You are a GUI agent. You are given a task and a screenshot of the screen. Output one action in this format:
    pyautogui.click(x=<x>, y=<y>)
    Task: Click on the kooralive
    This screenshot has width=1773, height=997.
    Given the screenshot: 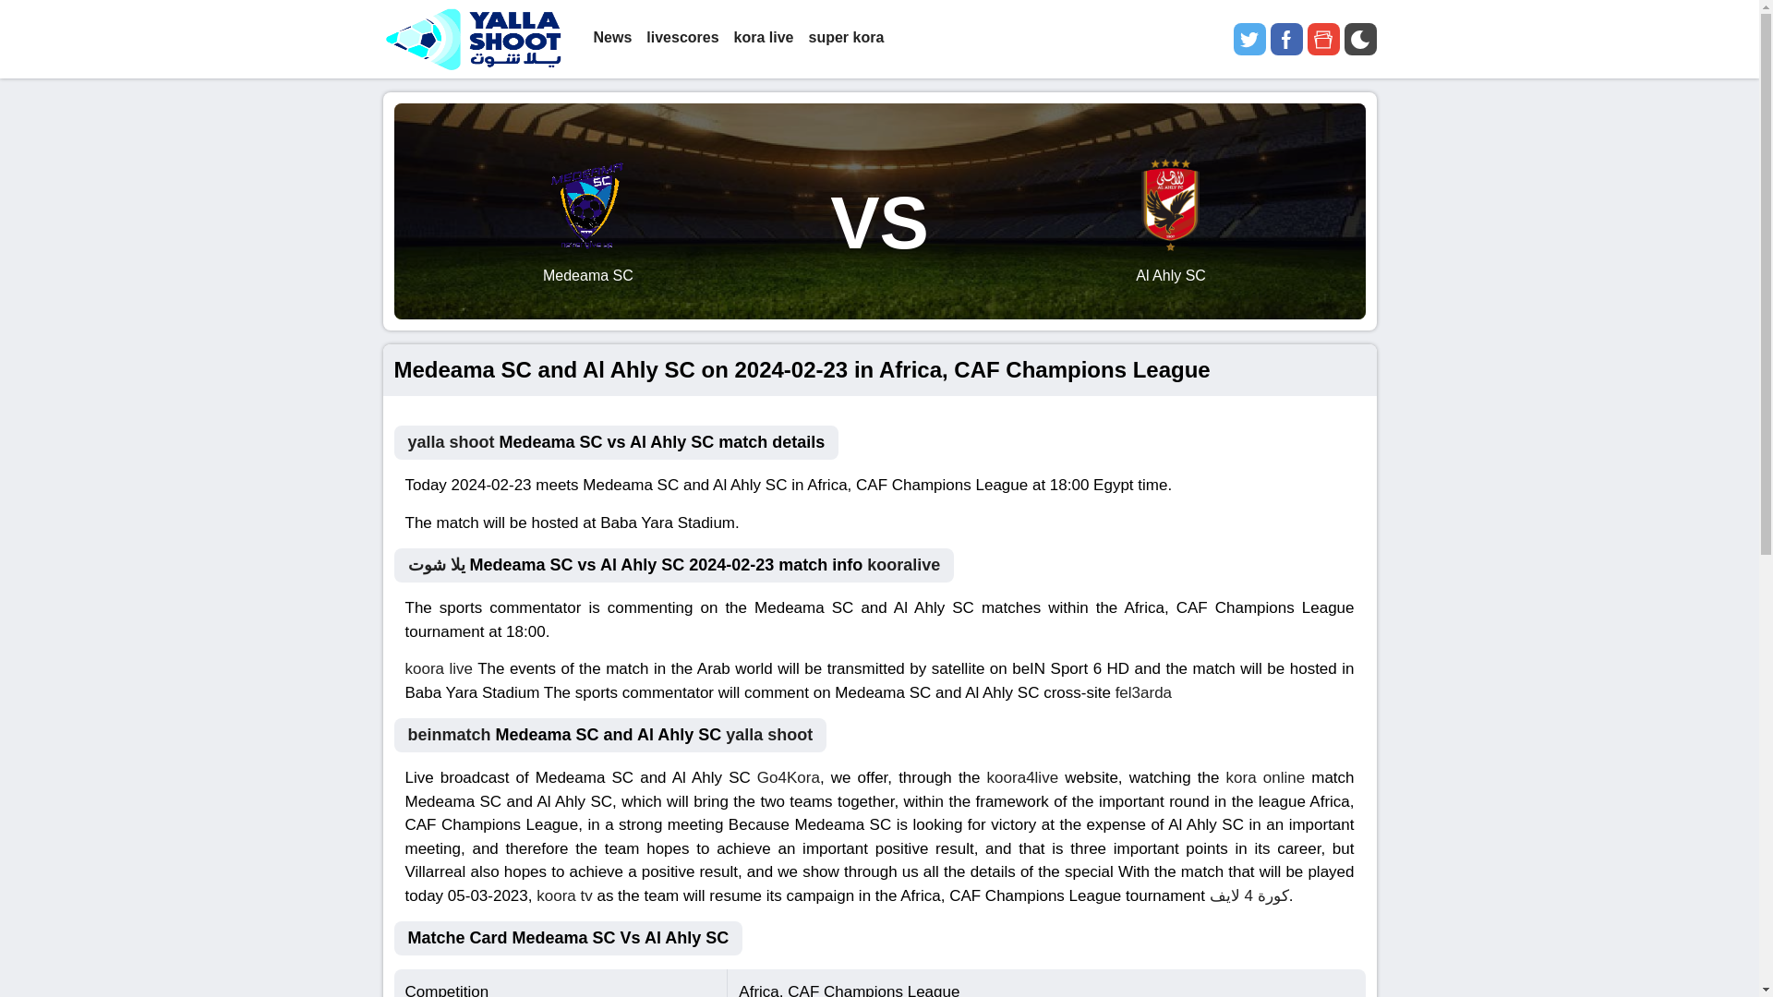 What is the action you would take?
    pyautogui.click(x=903, y=565)
    